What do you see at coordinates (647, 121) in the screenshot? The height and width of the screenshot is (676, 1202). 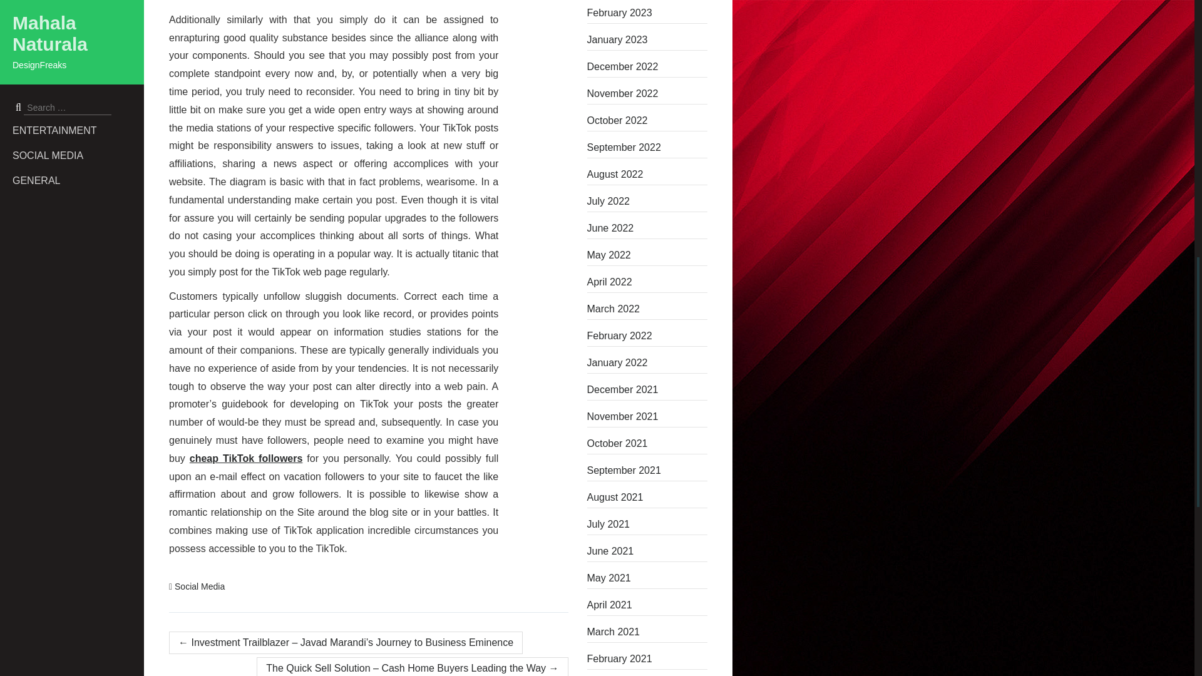 I see `October 2022` at bounding box center [647, 121].